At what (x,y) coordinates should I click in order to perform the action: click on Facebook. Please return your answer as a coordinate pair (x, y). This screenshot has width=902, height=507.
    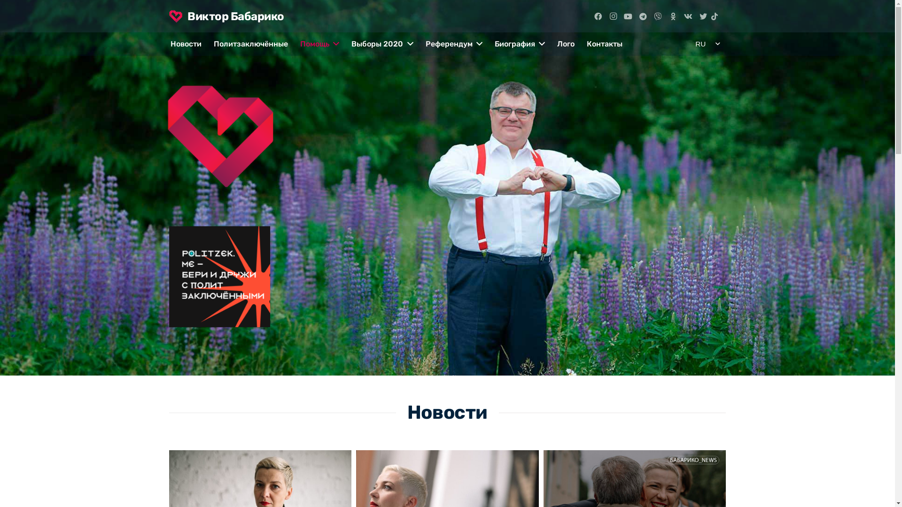
    Looking at the image, I should click on (598, 16).